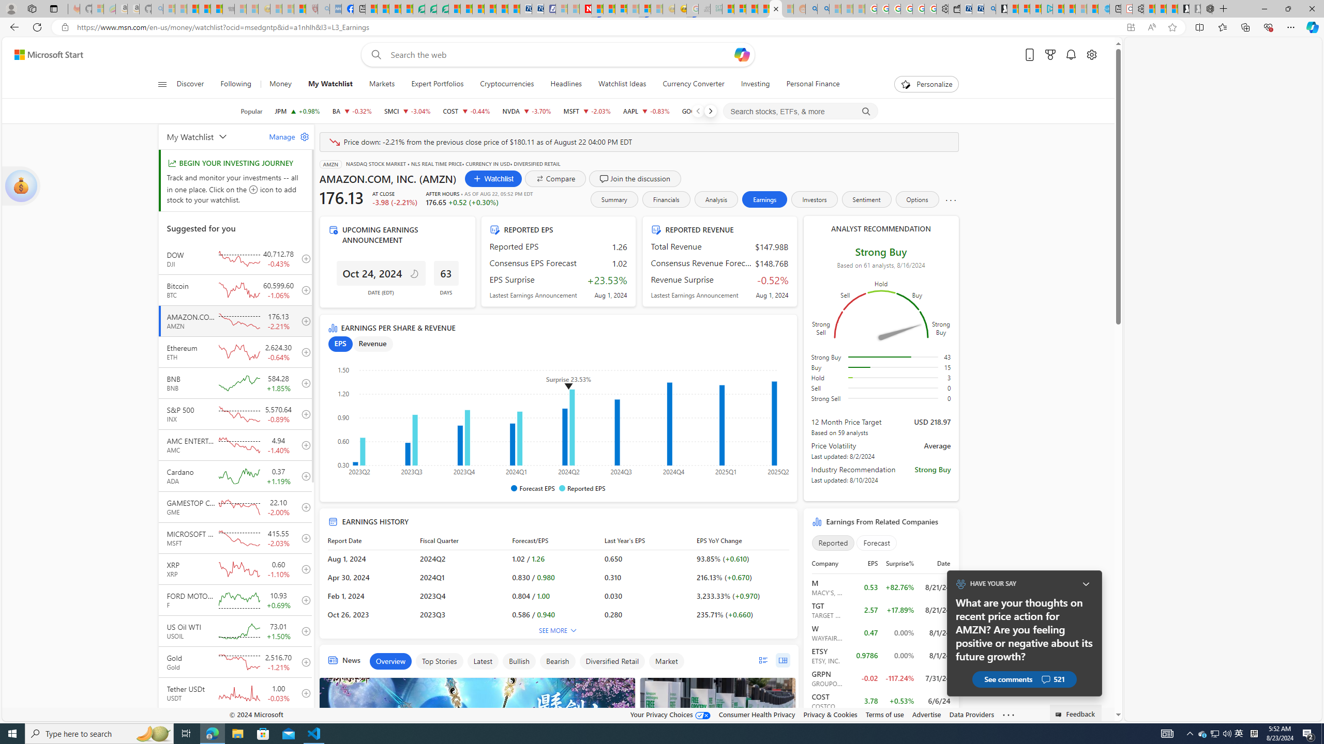  I want to click on Your Privacy Choices, so click(670, 714).